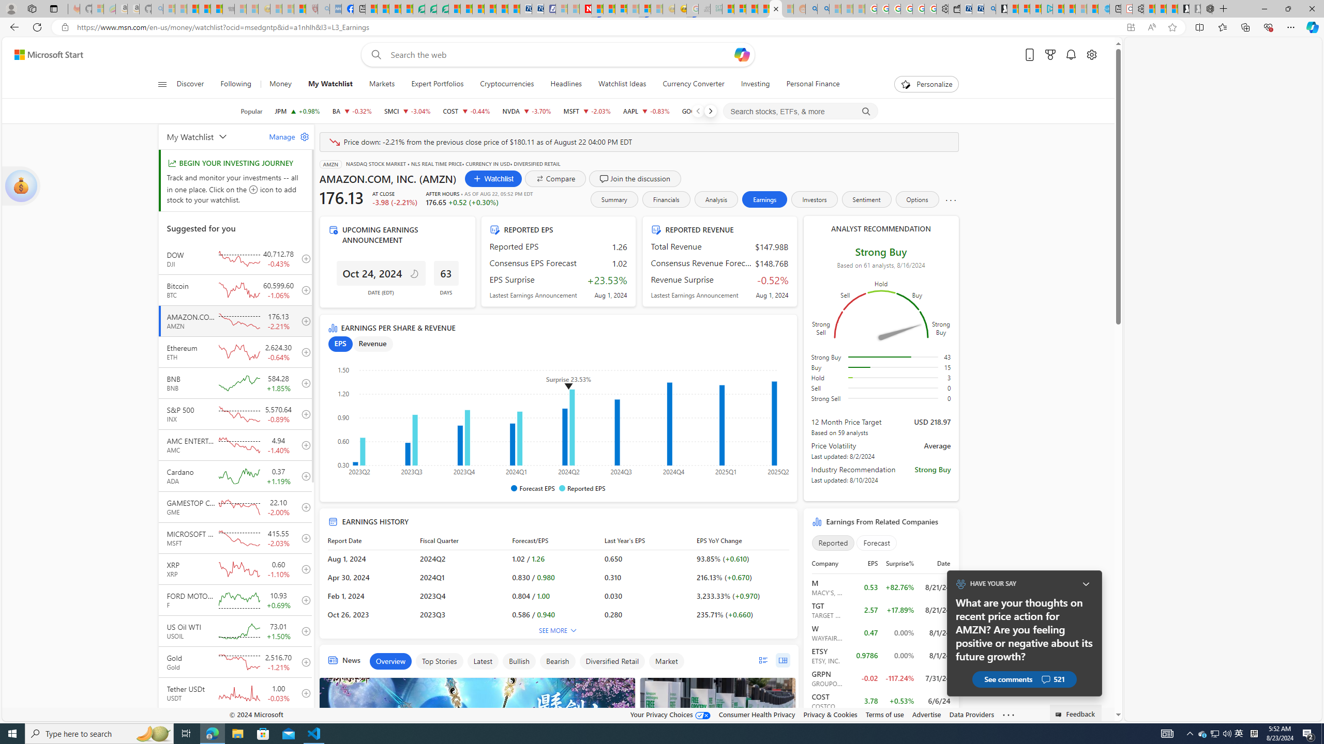  I want to click on Your Privacy Choices, so click(670, 714).